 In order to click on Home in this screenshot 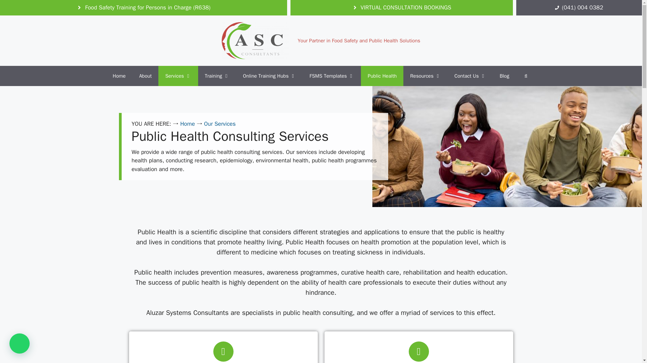, I will do `click(187, 124)`.